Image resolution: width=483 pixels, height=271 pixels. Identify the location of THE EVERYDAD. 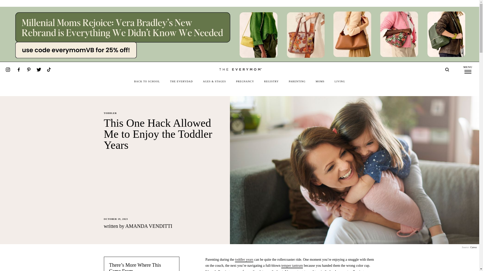
(181, 81).